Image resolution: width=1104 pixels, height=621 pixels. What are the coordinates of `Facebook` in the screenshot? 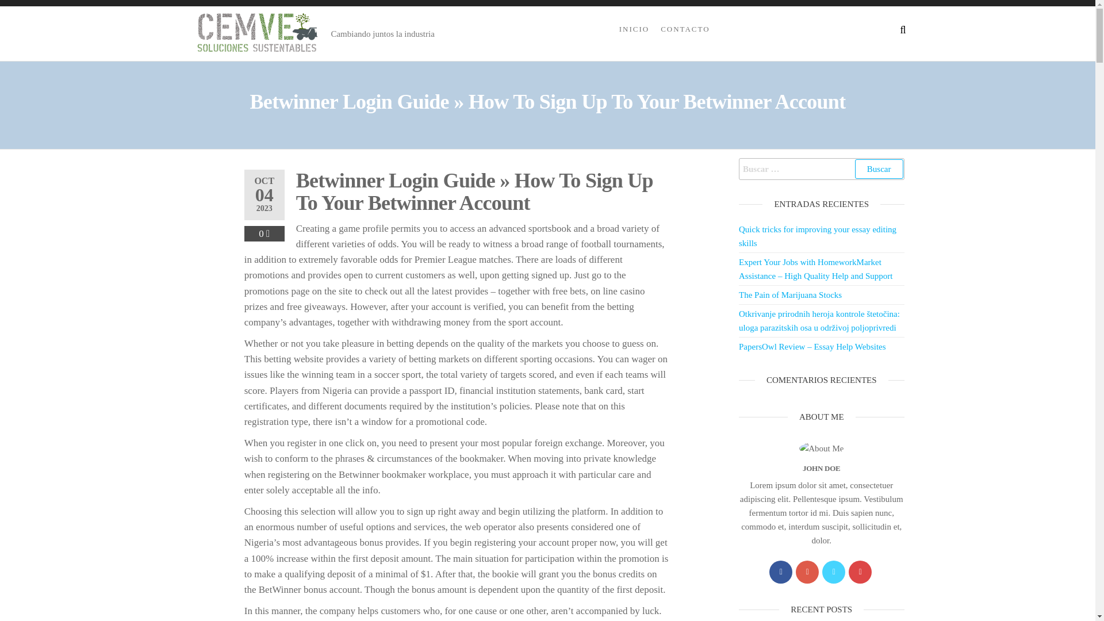 It's located at (781, 572).